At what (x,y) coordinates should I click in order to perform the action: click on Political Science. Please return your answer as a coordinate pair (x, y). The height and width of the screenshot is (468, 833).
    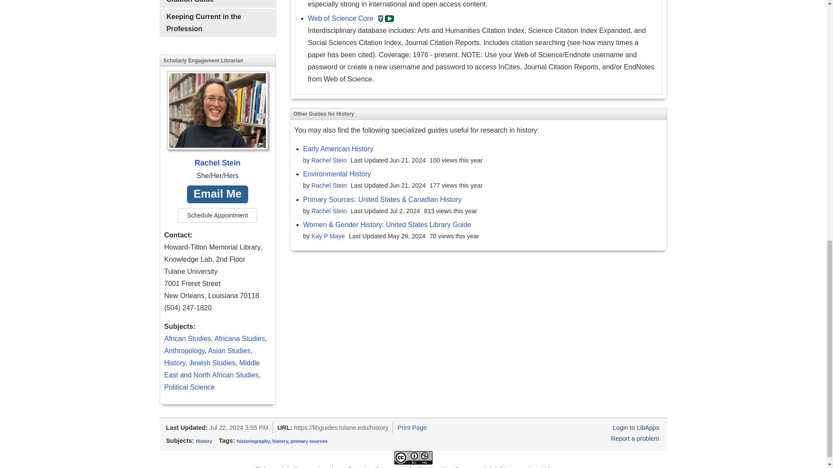
    Looking at the image, I should click on (189, 387).